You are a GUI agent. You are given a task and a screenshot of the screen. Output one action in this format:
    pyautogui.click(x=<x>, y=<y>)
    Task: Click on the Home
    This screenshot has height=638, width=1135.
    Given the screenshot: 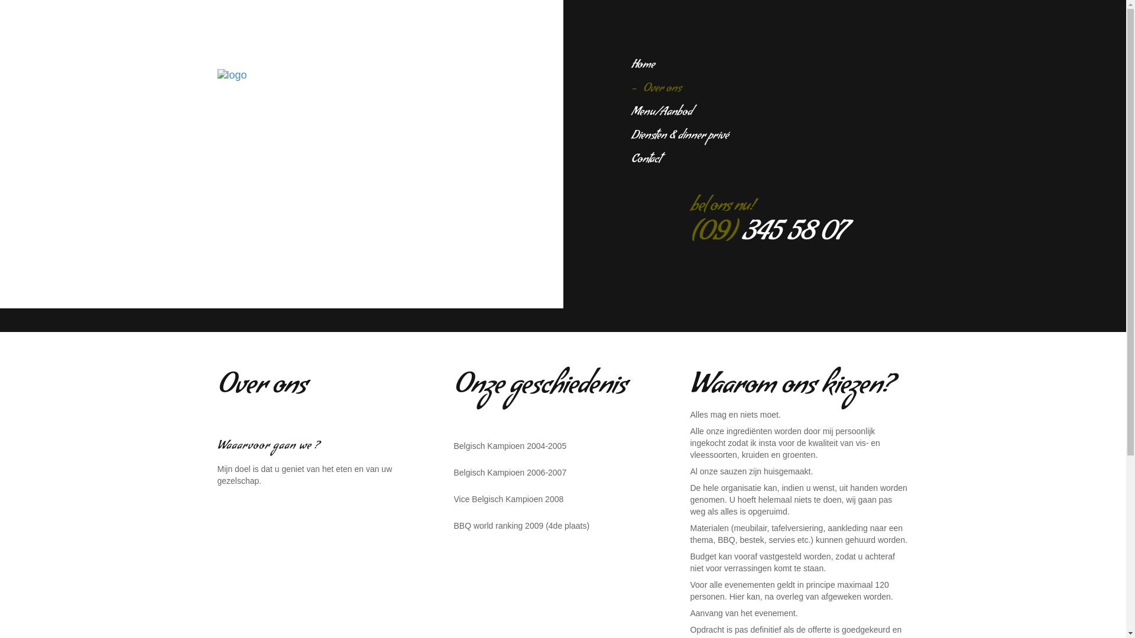 What is the action you would take?
    pyautogui.click(x=643, y=66)
    